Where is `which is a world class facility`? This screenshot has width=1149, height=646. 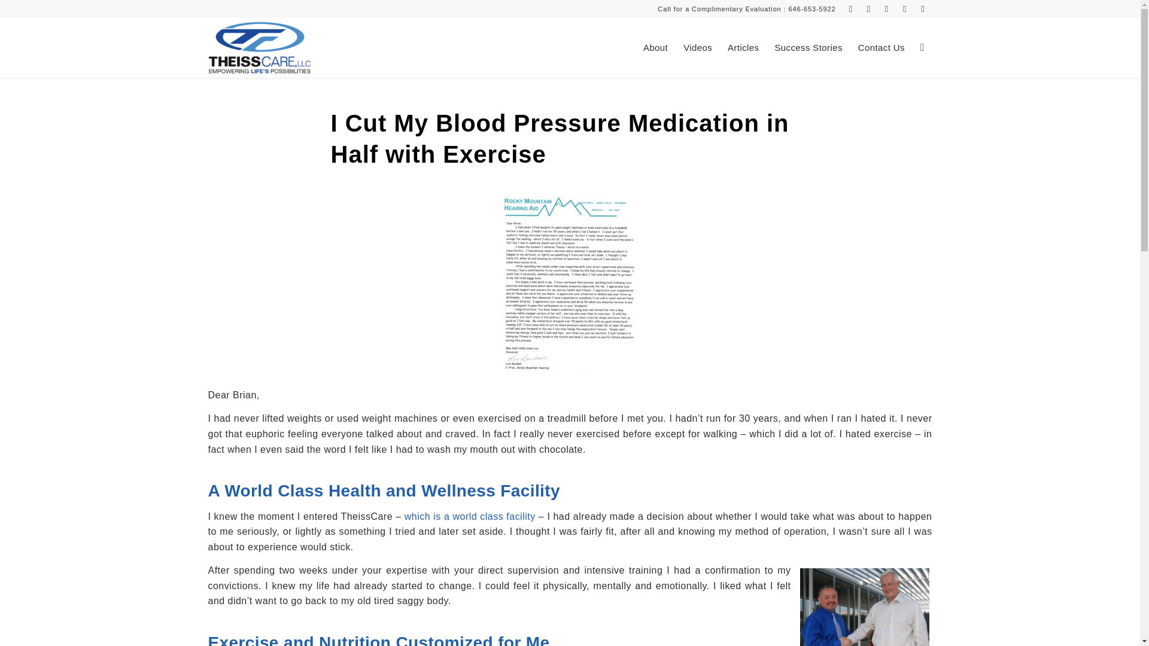
which is a world class facility is located at coordinates (469, 516).